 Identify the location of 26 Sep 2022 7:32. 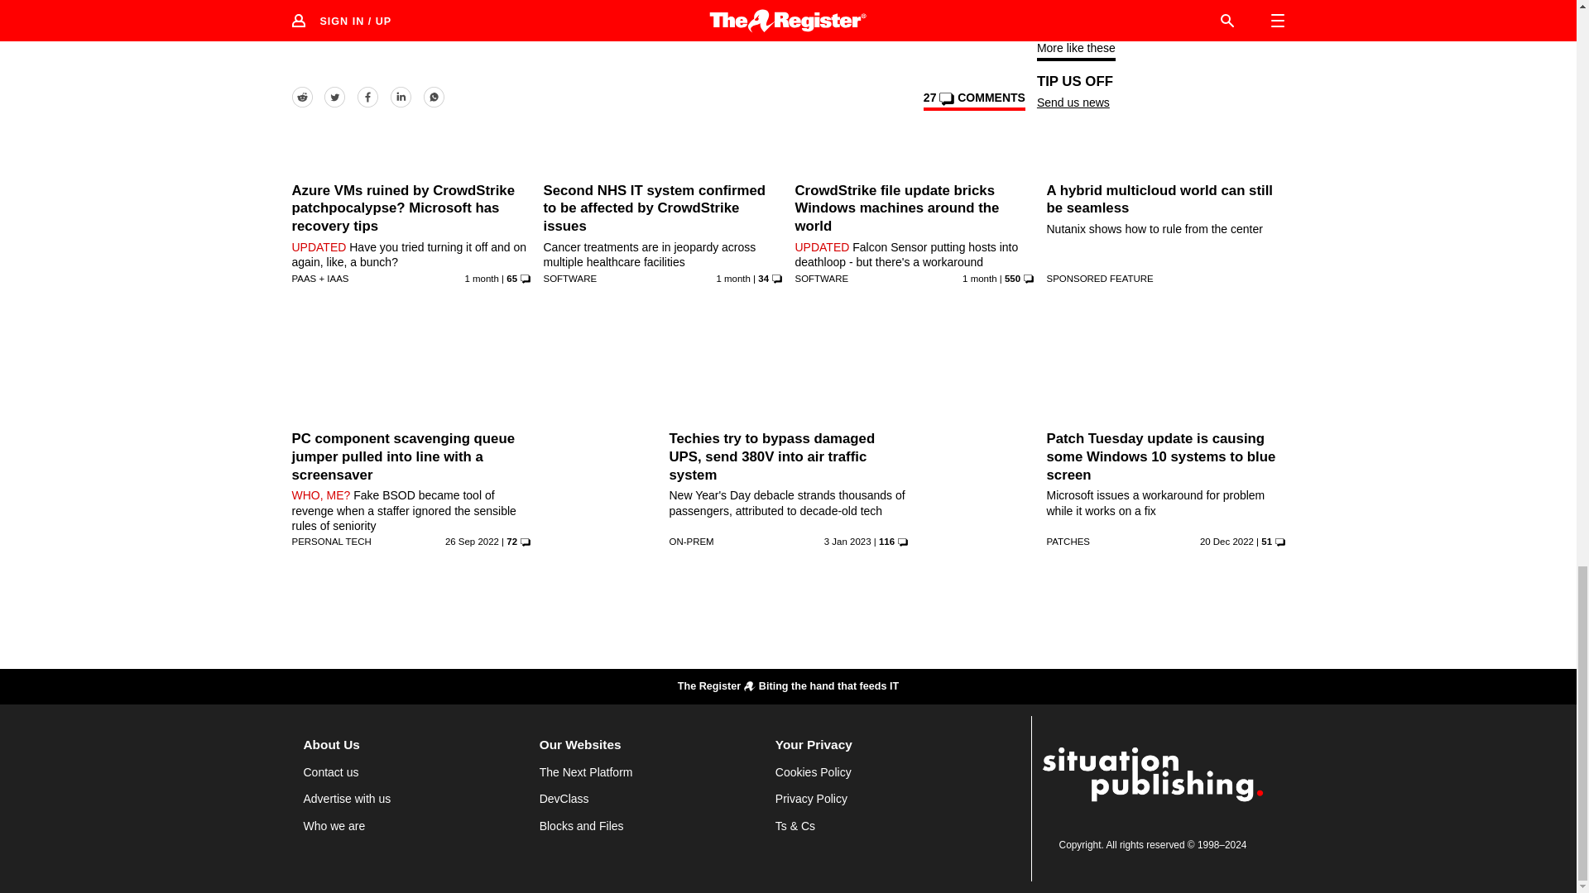
(472, 541).